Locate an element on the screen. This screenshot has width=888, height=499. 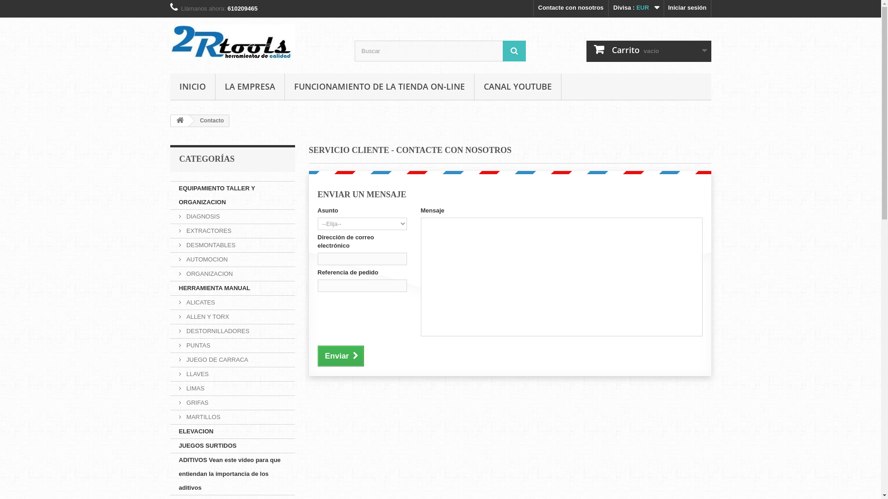
Enviar is located at coordinates (340, 356).